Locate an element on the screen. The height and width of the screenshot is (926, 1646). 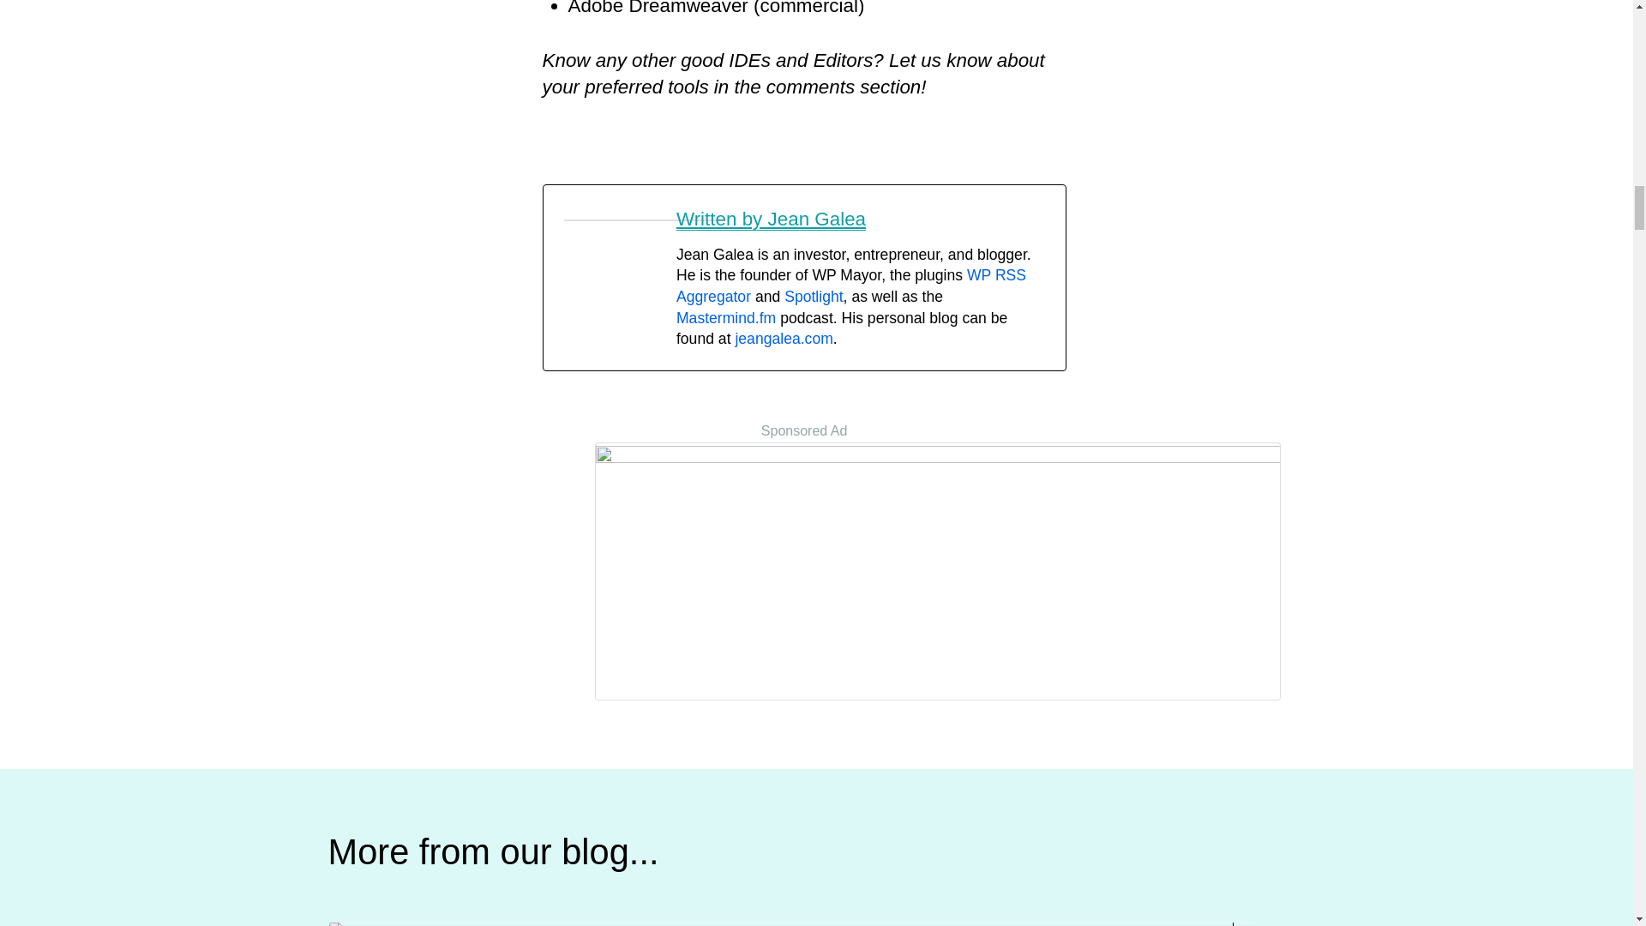
Written by Jean Galea is located at coordinates (771, 219).